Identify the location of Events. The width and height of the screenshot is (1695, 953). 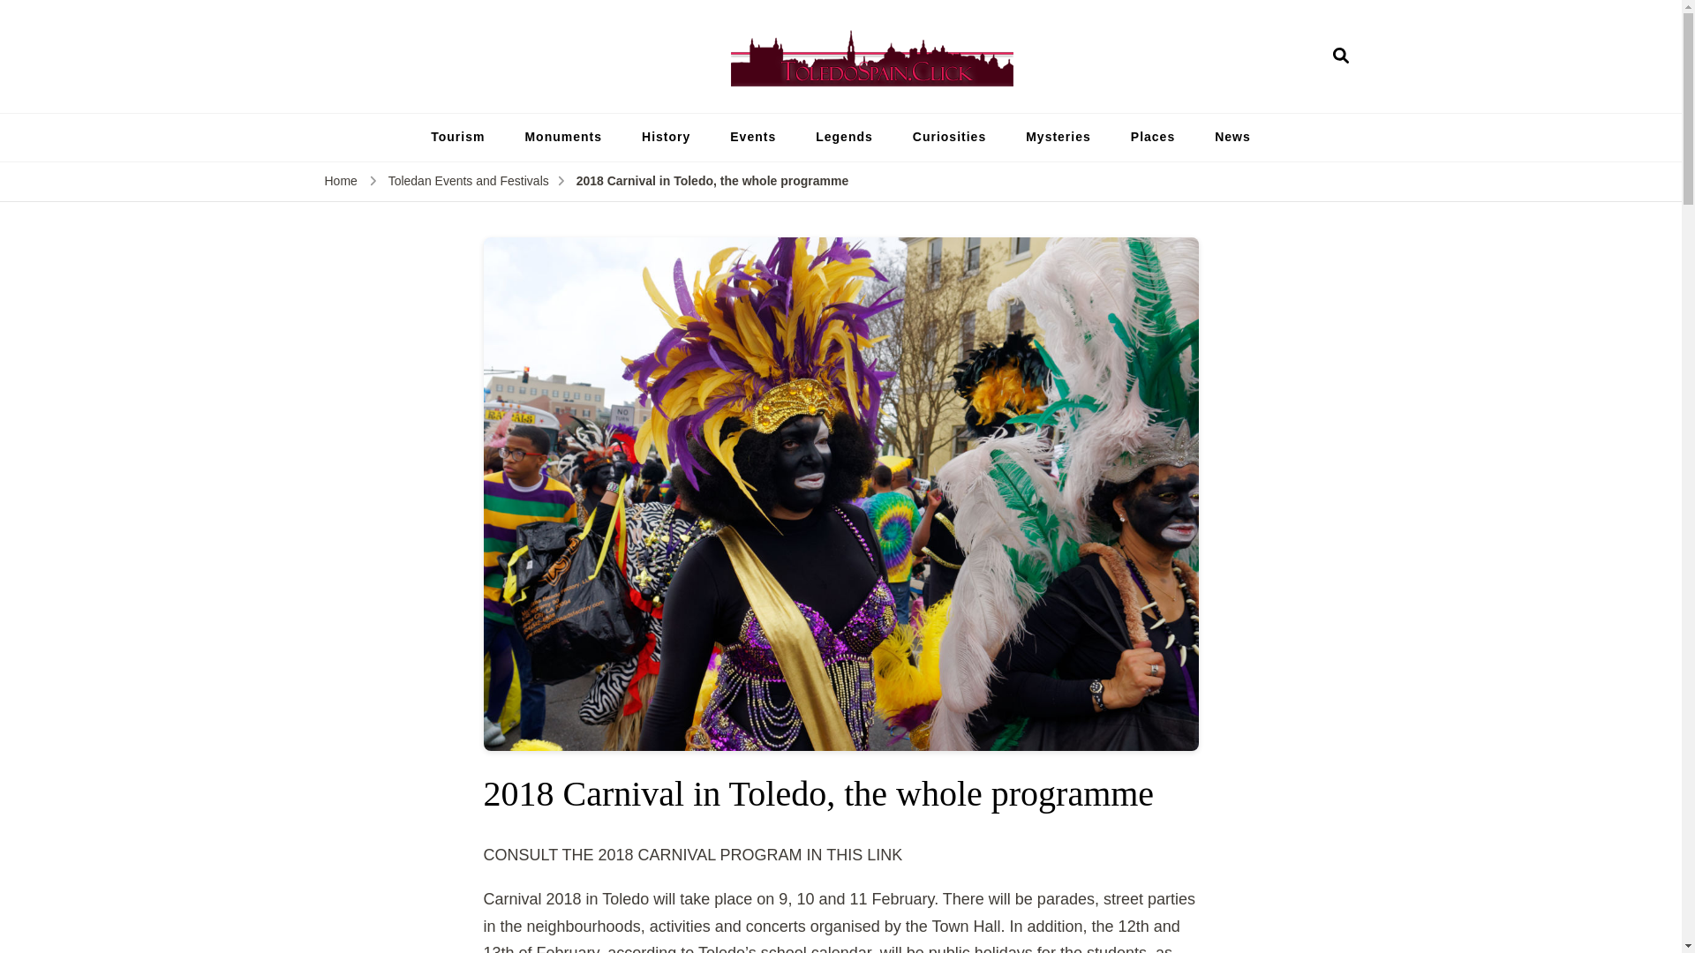
(752, 137).